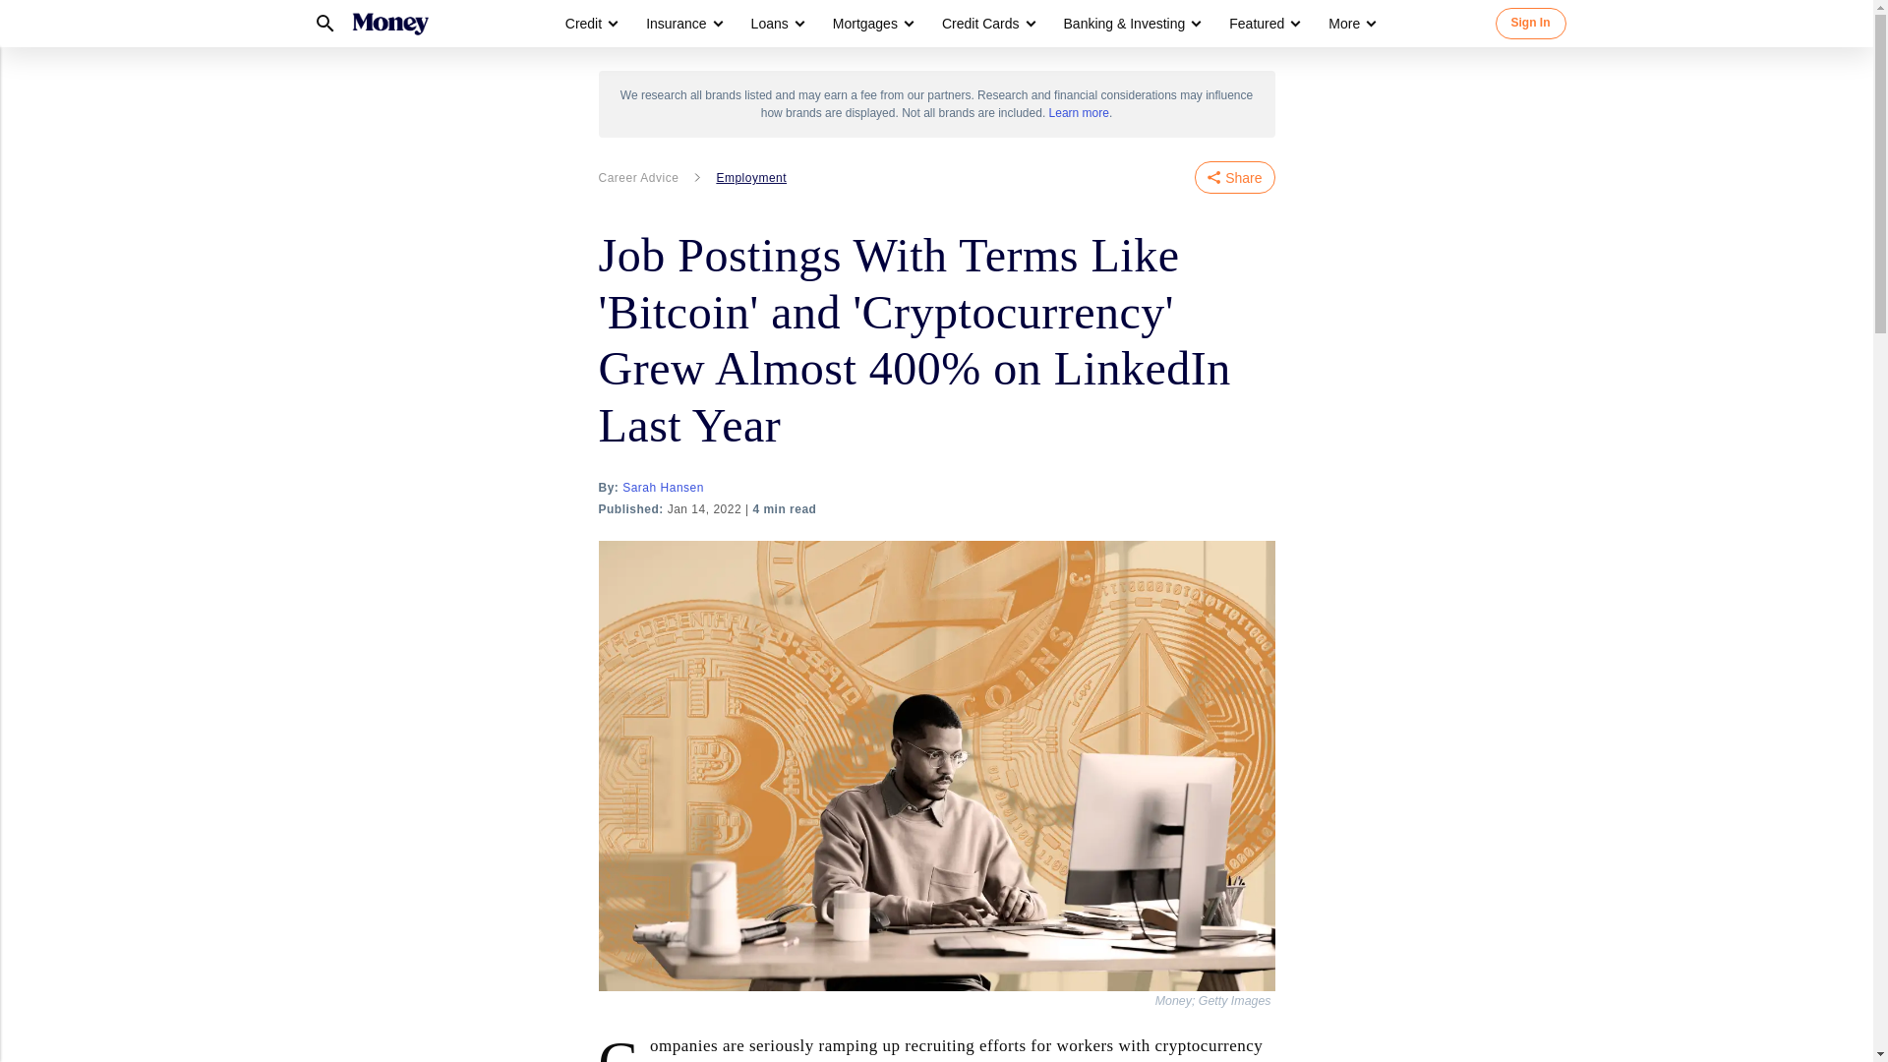 The width and height of the screenshot is (1888, 1062). Describe the element at coordinates (682, 24) in the screenshot. I see `Insurance` at that location.